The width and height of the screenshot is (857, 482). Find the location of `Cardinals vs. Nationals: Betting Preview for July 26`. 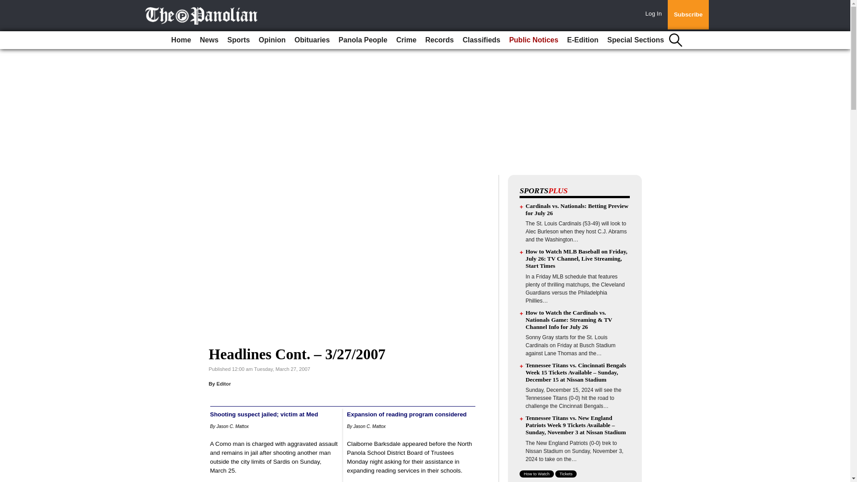

Cardinals vs. Nationals: Betting Preview for July 26 is located at coordinates (577, 209).